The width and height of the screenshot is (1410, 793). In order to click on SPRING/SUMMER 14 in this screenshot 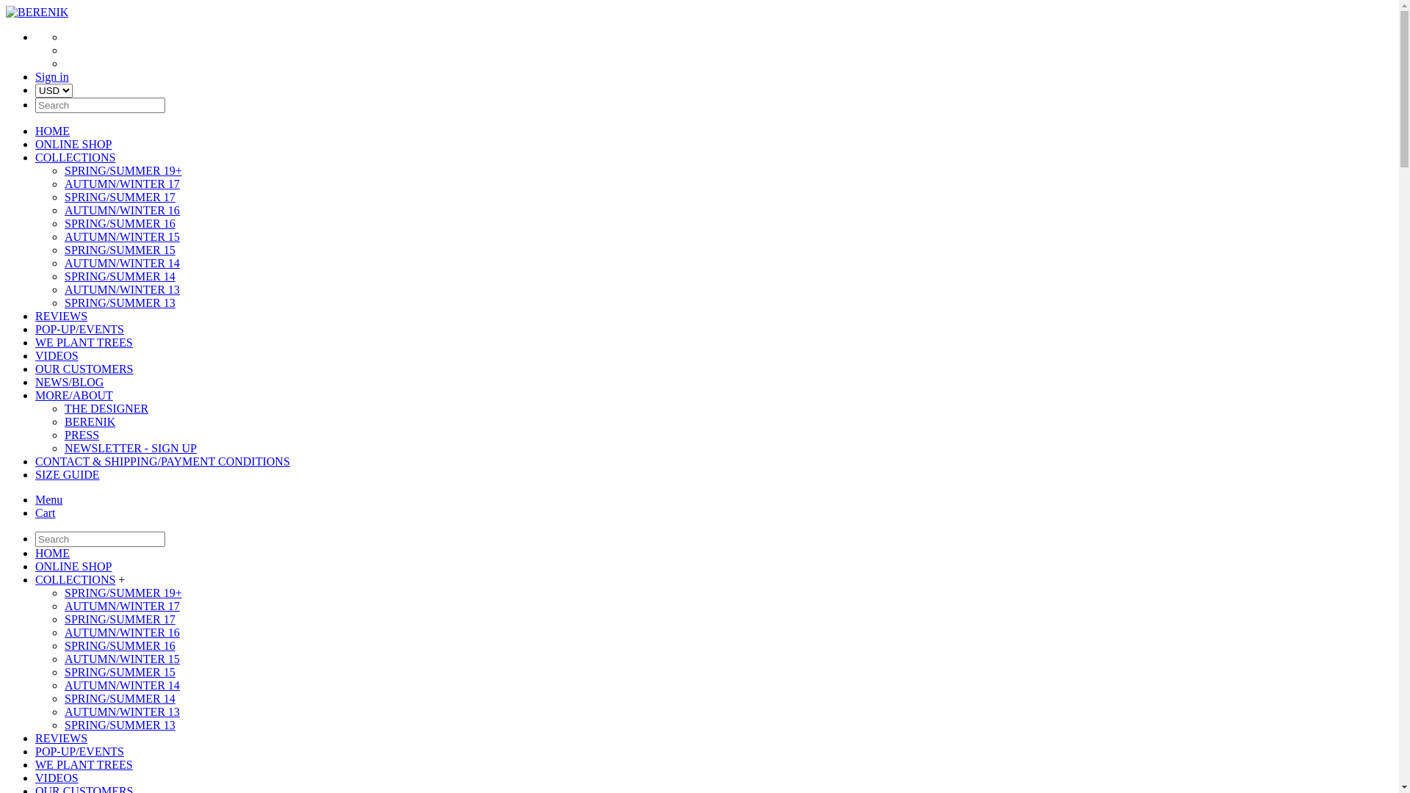, I will do `click(120, 276)`.